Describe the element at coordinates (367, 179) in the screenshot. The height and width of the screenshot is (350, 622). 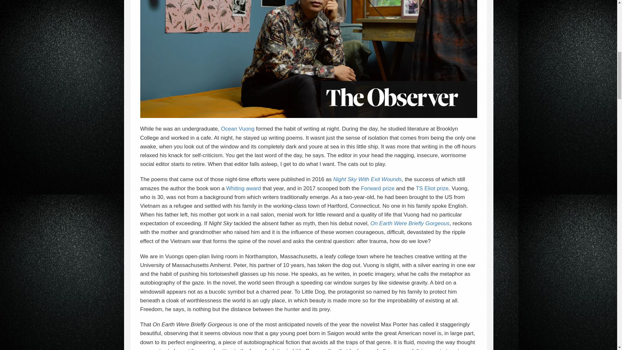
I see `Night Sky With Exit Wounds` at that location.